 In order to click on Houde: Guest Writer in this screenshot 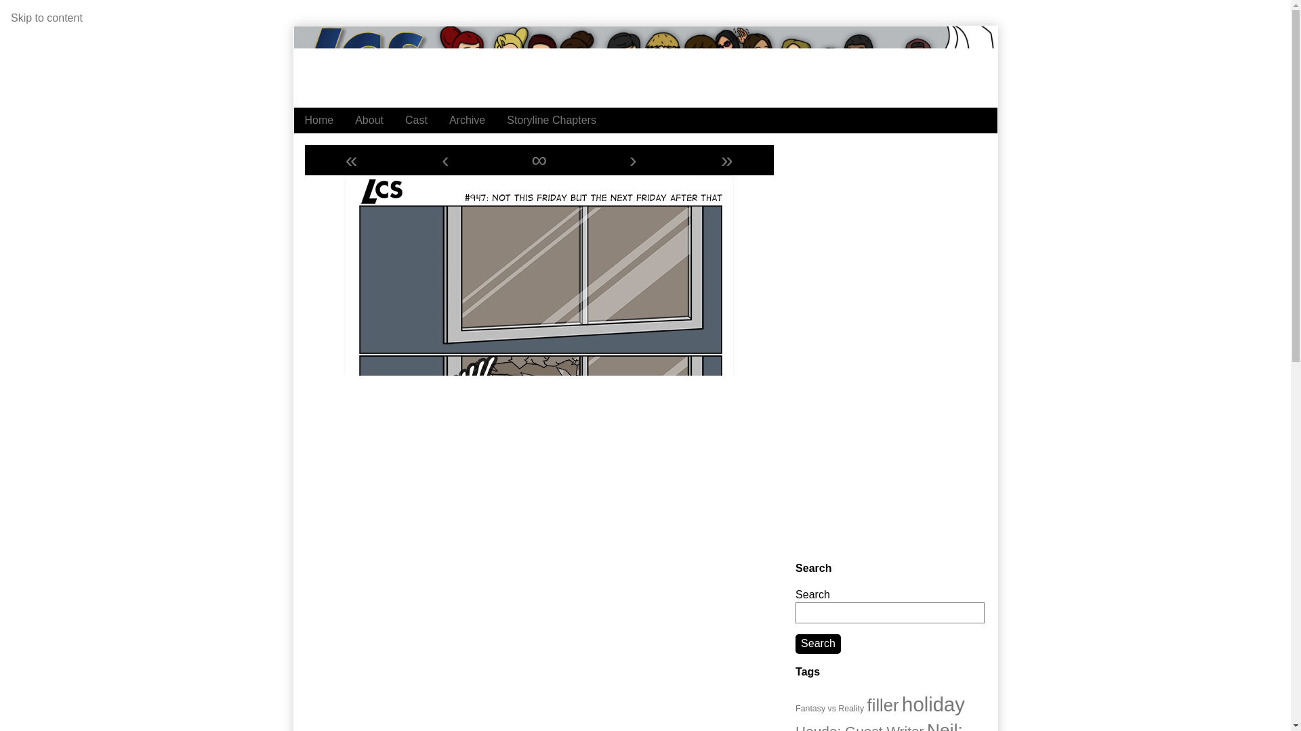, I will do `click(859, 727)`.